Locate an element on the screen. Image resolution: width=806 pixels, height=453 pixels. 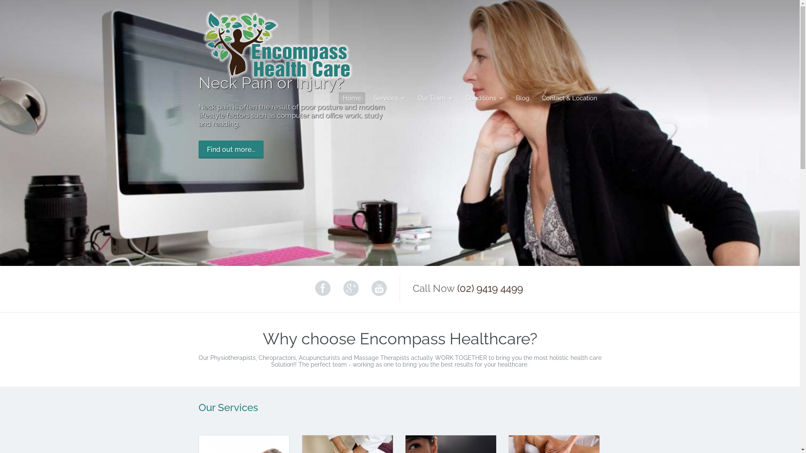
Encompass Health Care is located at coordinates (277, 78).